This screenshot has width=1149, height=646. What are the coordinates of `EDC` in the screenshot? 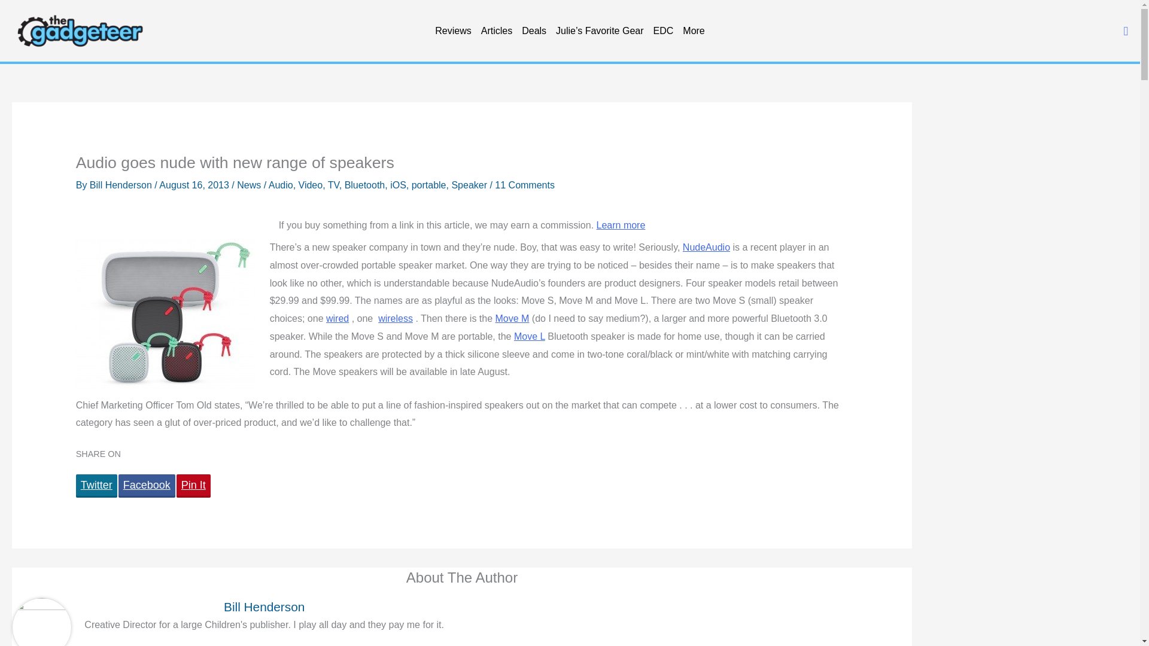 It's located at (664, 31).